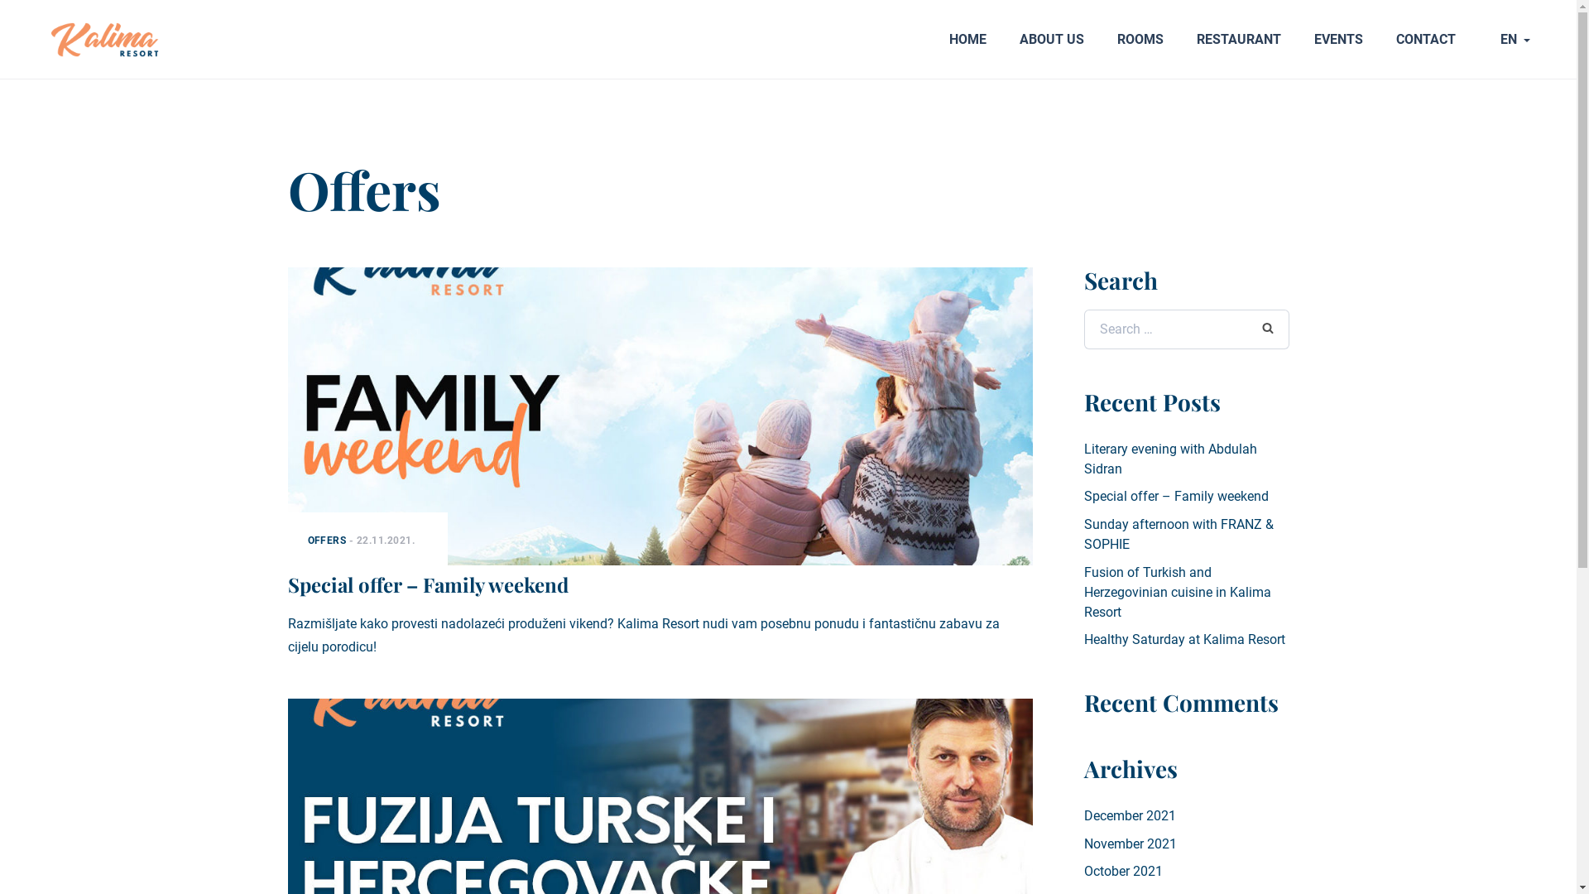 This screenshot has width=1589, height=894. I want to click on December 2021, so click(1131, 816).